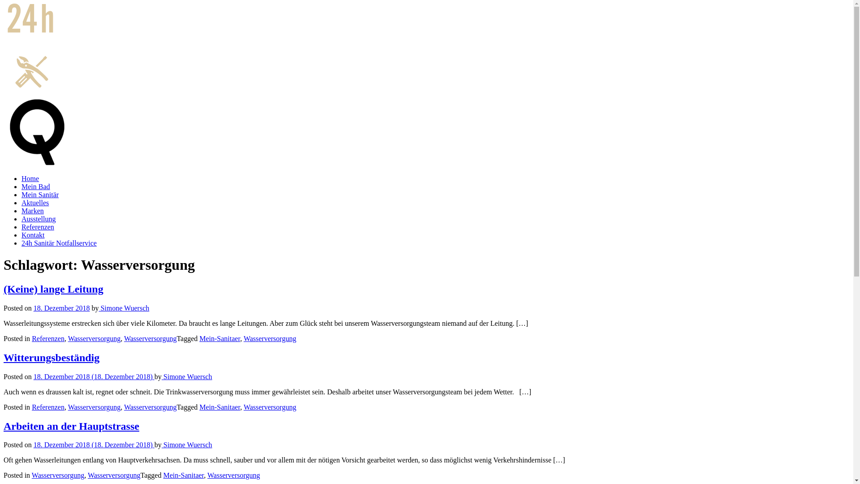 The image size is (860, 484). Describe the element at coordinates (54, 289) in the screenshot. I see `(Keine) lange Leitung` at that location.